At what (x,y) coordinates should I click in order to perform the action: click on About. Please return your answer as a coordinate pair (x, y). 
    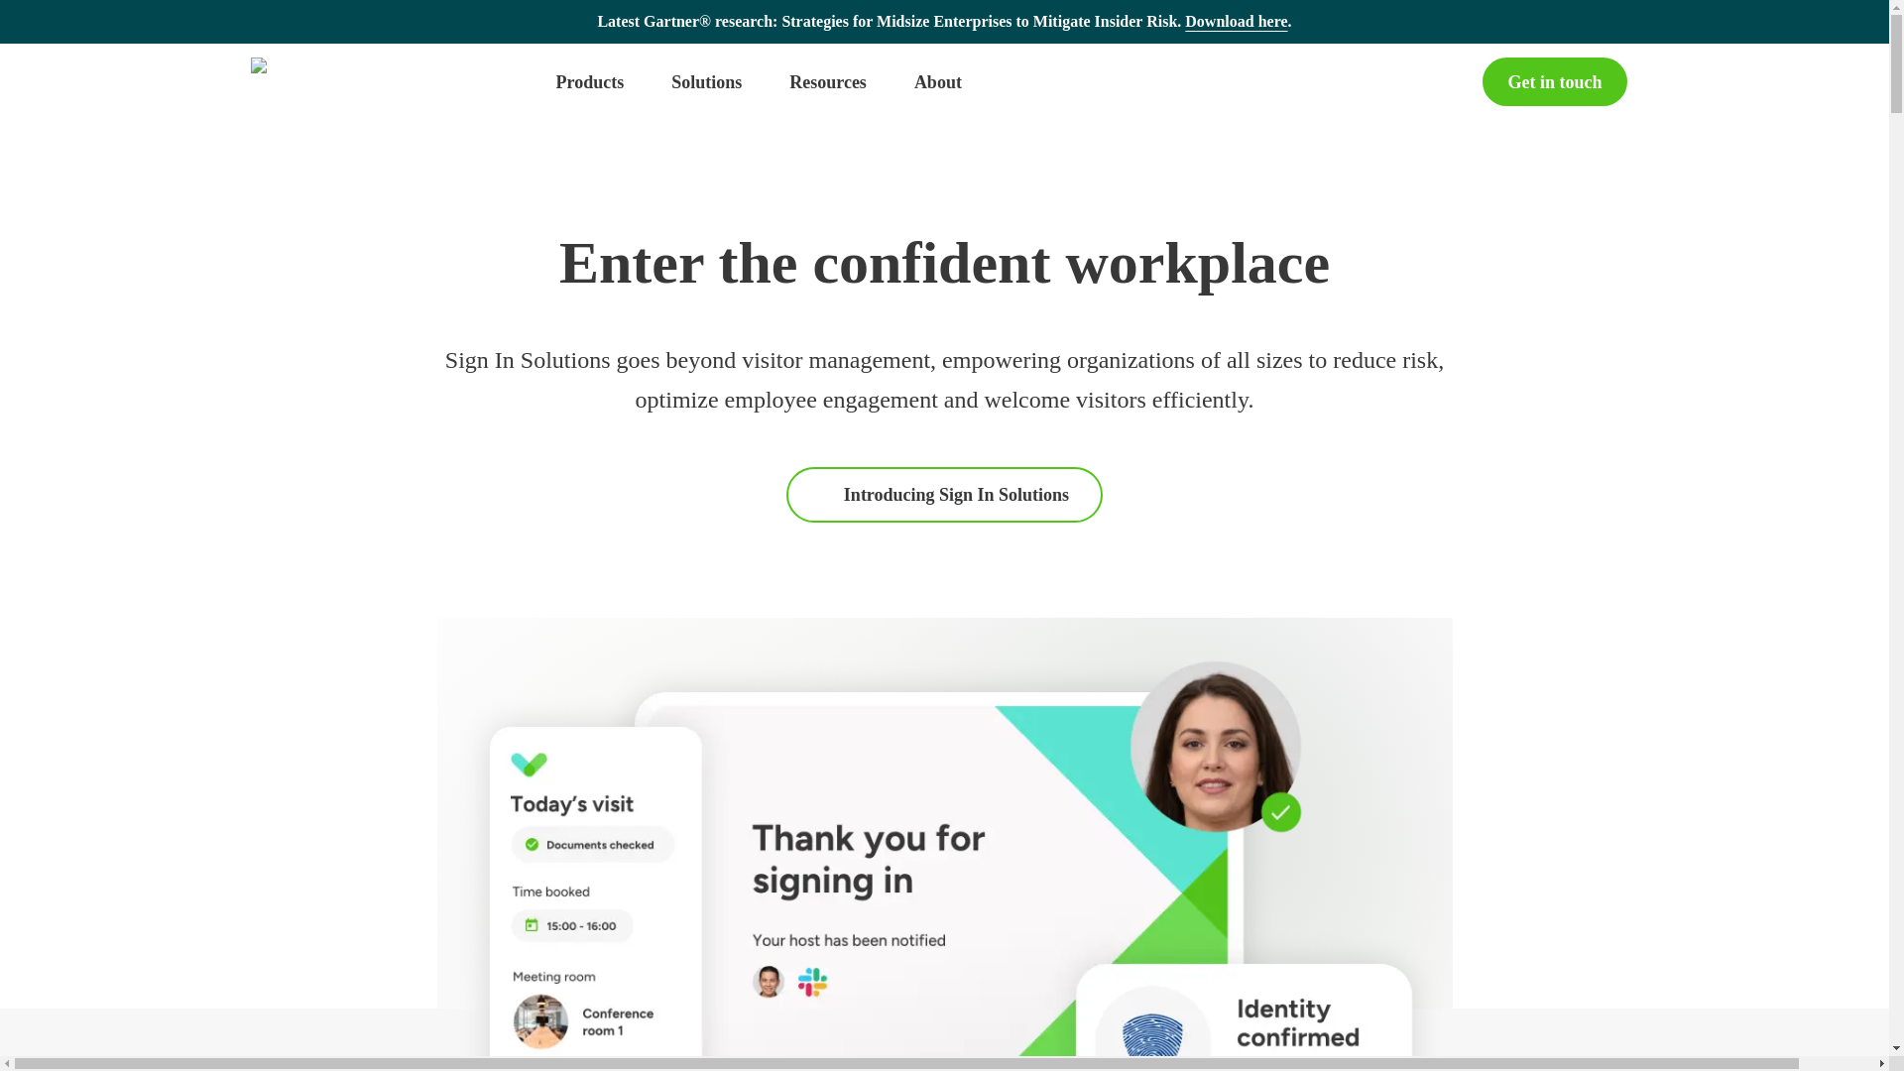
    Looking at the image, I should click on (938, 82).